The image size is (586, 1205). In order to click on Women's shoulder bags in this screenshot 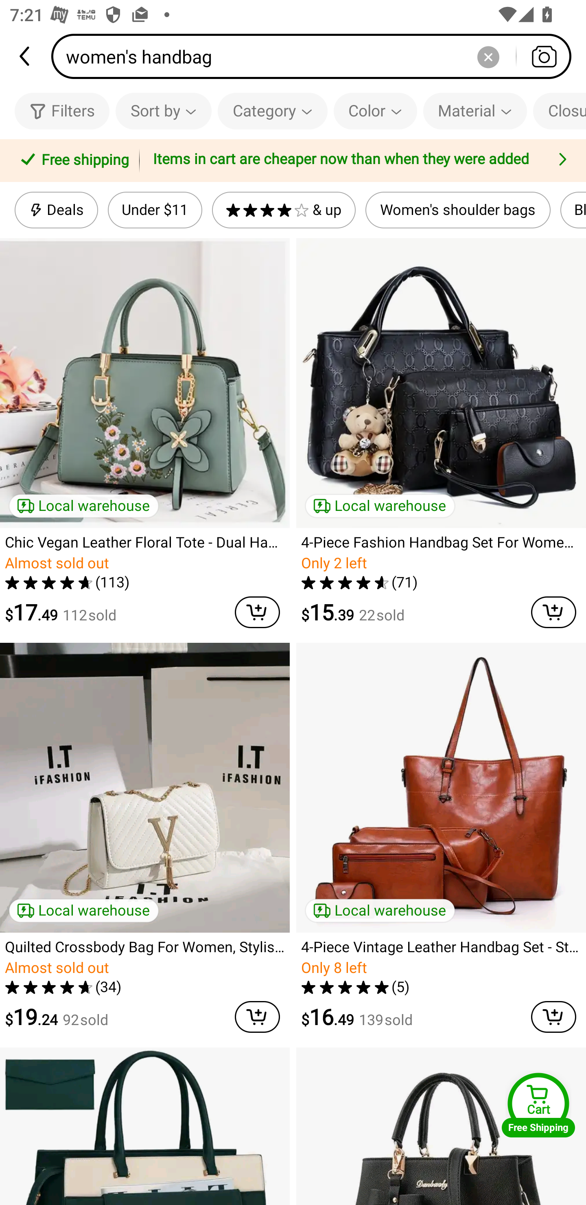, I will do `click(458, 210)`.